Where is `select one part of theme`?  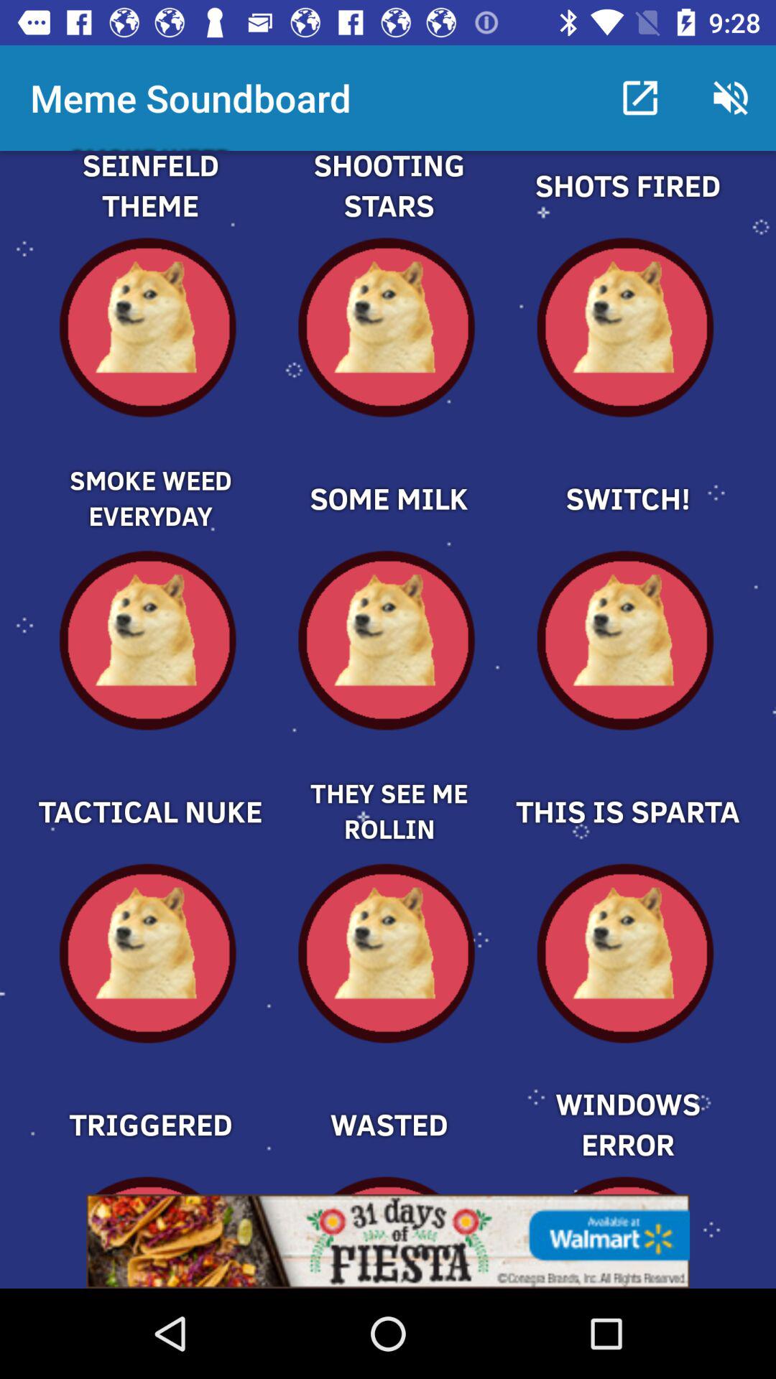
select one part of theme is located at coordinates (149, 203).